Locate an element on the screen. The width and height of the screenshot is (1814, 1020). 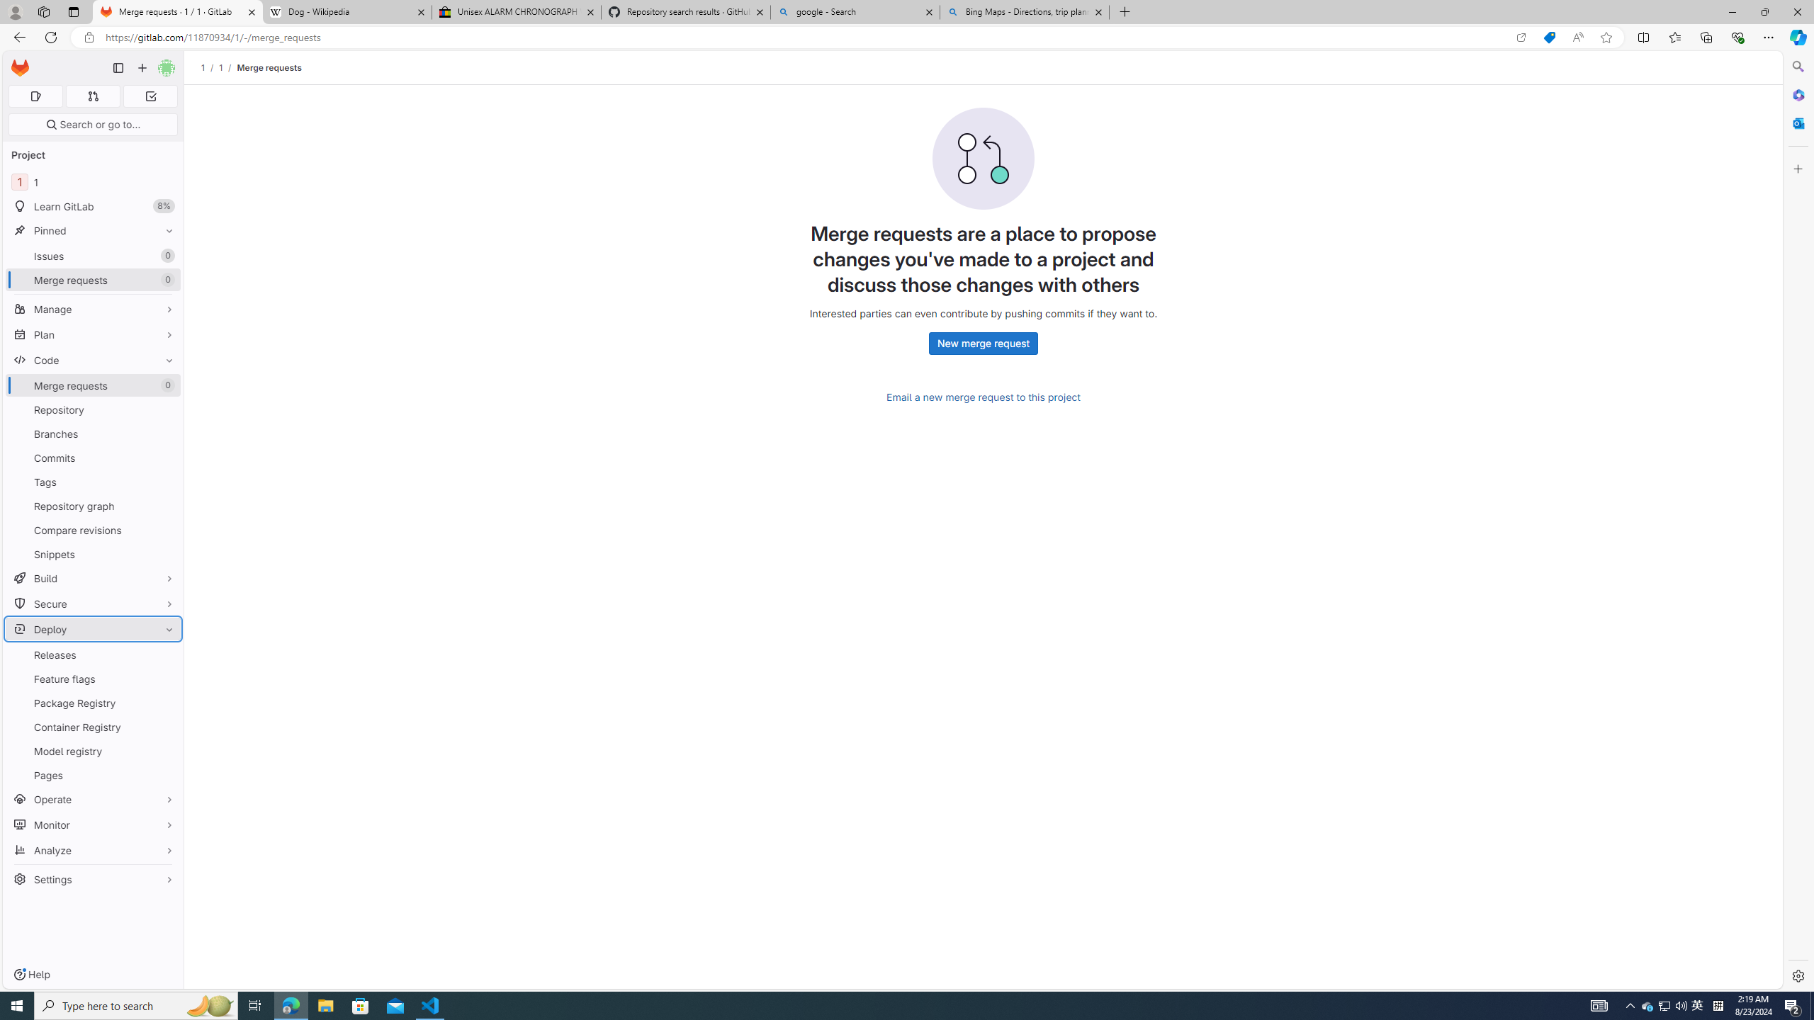
Side bar is located at coordinates (1798, 521).